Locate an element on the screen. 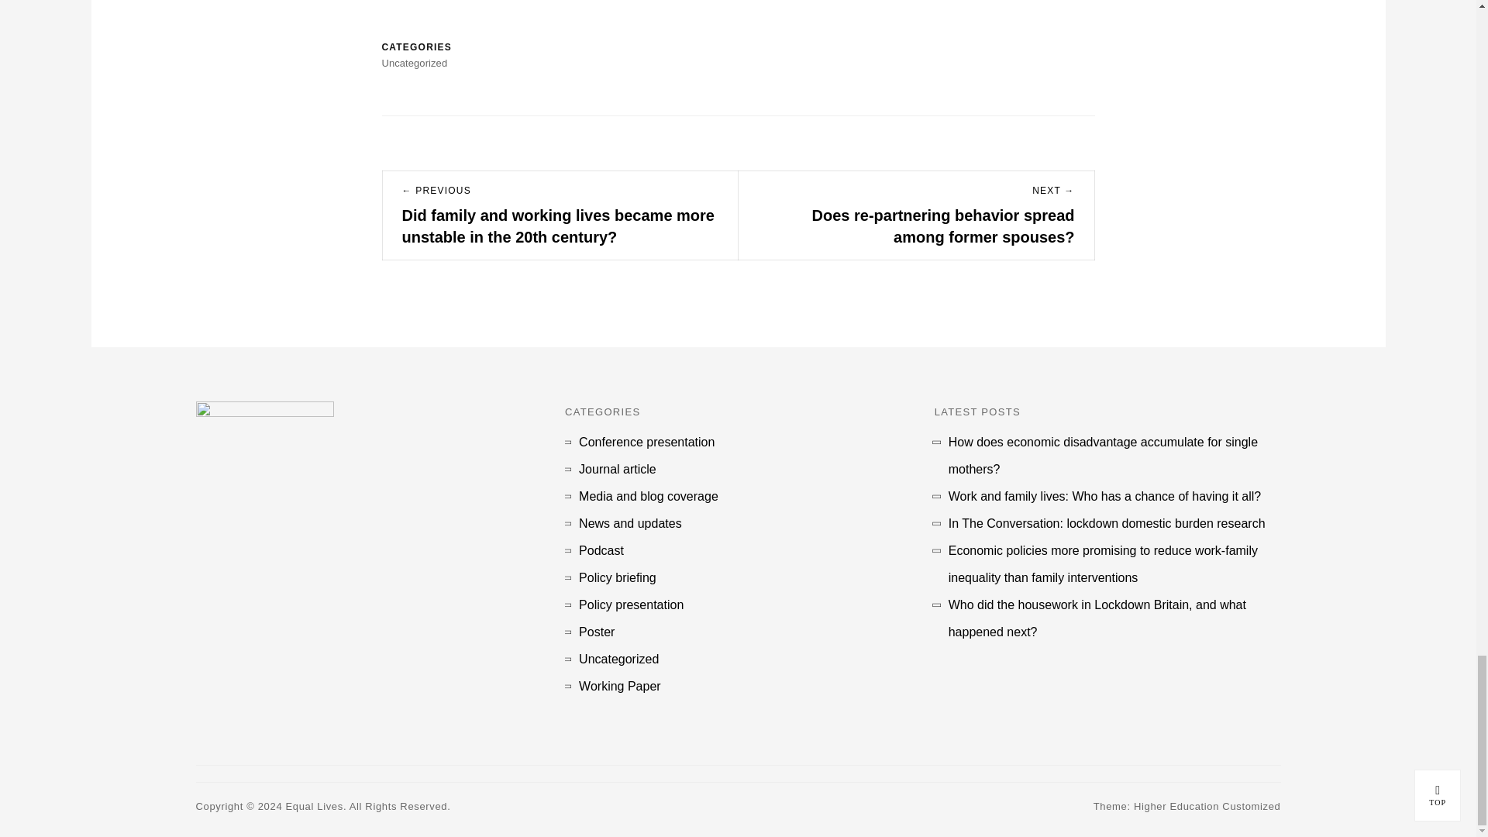 The image size is (1488, 837). In The Conversation: lockdown domestic burden research is located at coordinates (1107, 523).